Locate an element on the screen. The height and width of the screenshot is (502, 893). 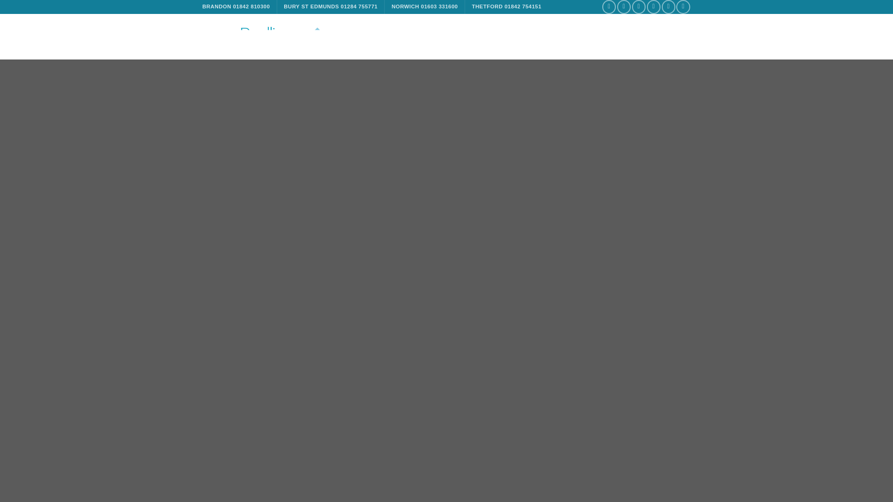
Call us is located at coordinates (668, 7).